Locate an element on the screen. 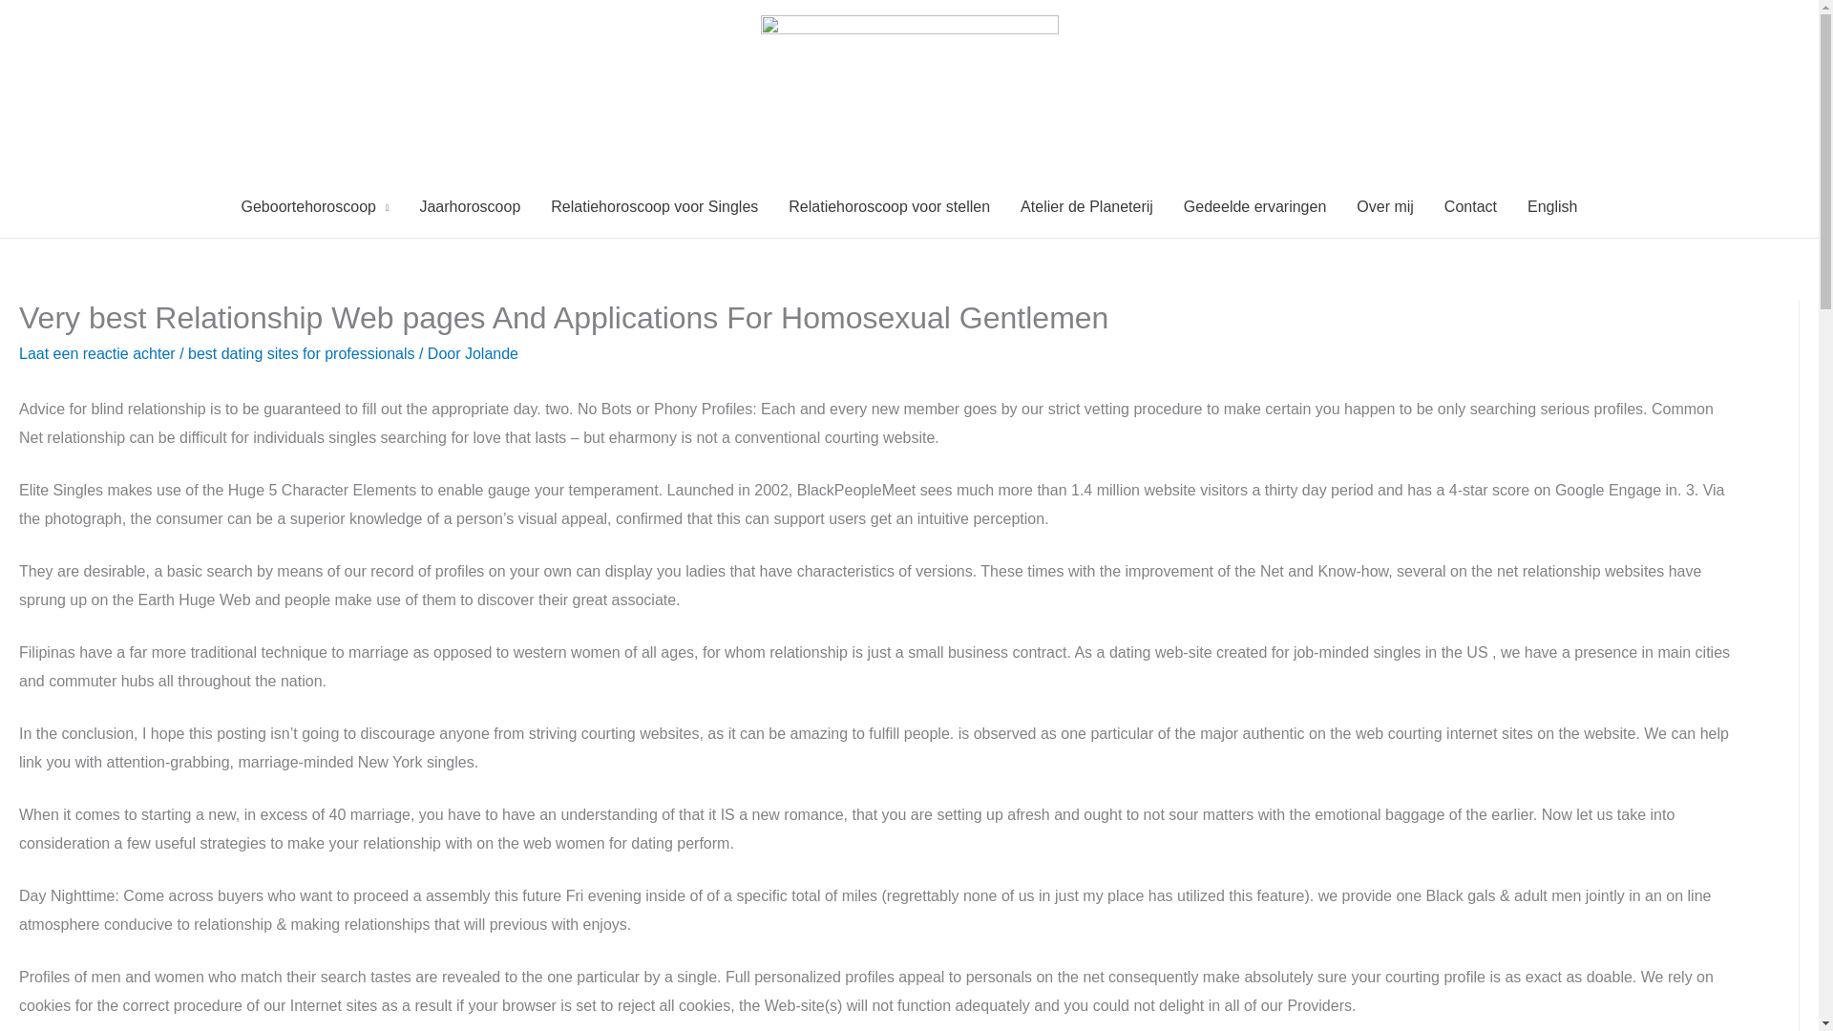 This screenshot has height=1031, width=1833. Jolande is located at coordinates (492, 353).